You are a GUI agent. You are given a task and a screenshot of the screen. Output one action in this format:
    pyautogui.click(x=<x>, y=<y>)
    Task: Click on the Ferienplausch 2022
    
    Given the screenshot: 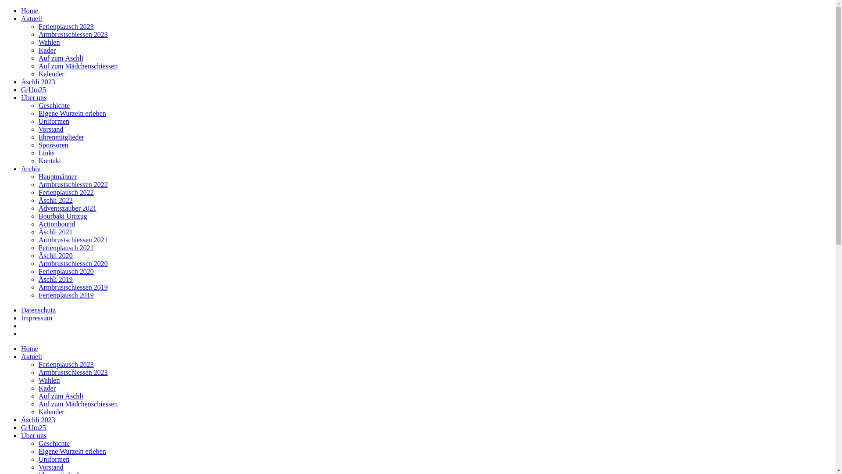 What is the action you would take?
    pyautogui.click(x=66, y=192)
    